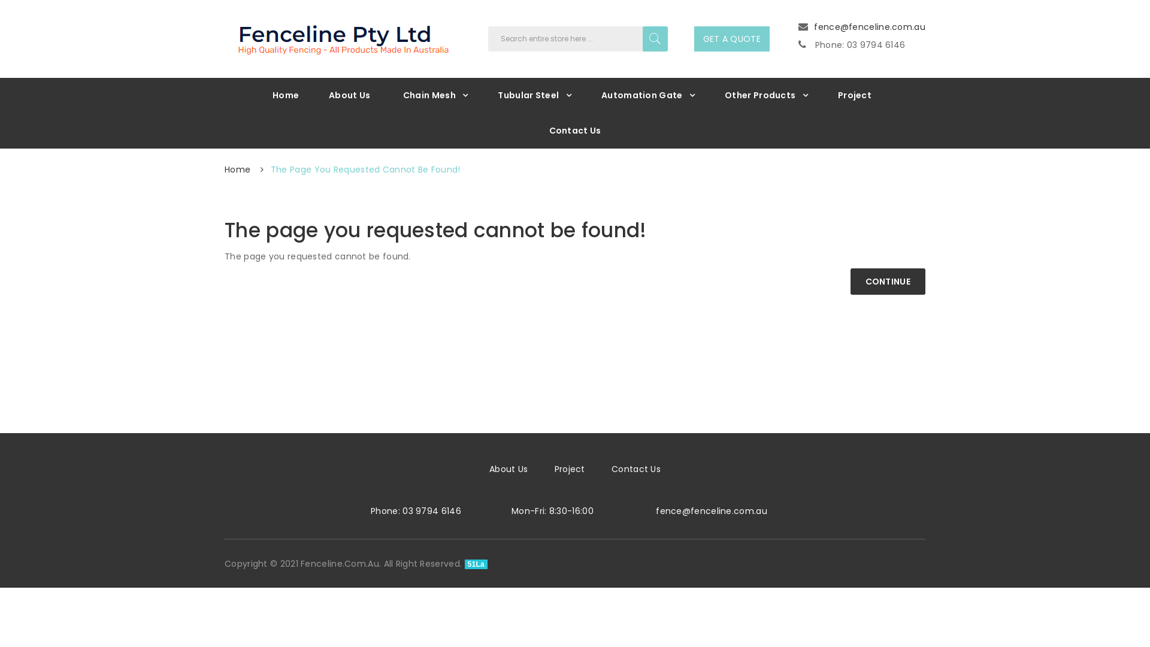 The width and height of the screenshot is (1150, 647). Describe the element at coordinates (436, 96) in the screenshot. I see `Chain Mesh` at that location.